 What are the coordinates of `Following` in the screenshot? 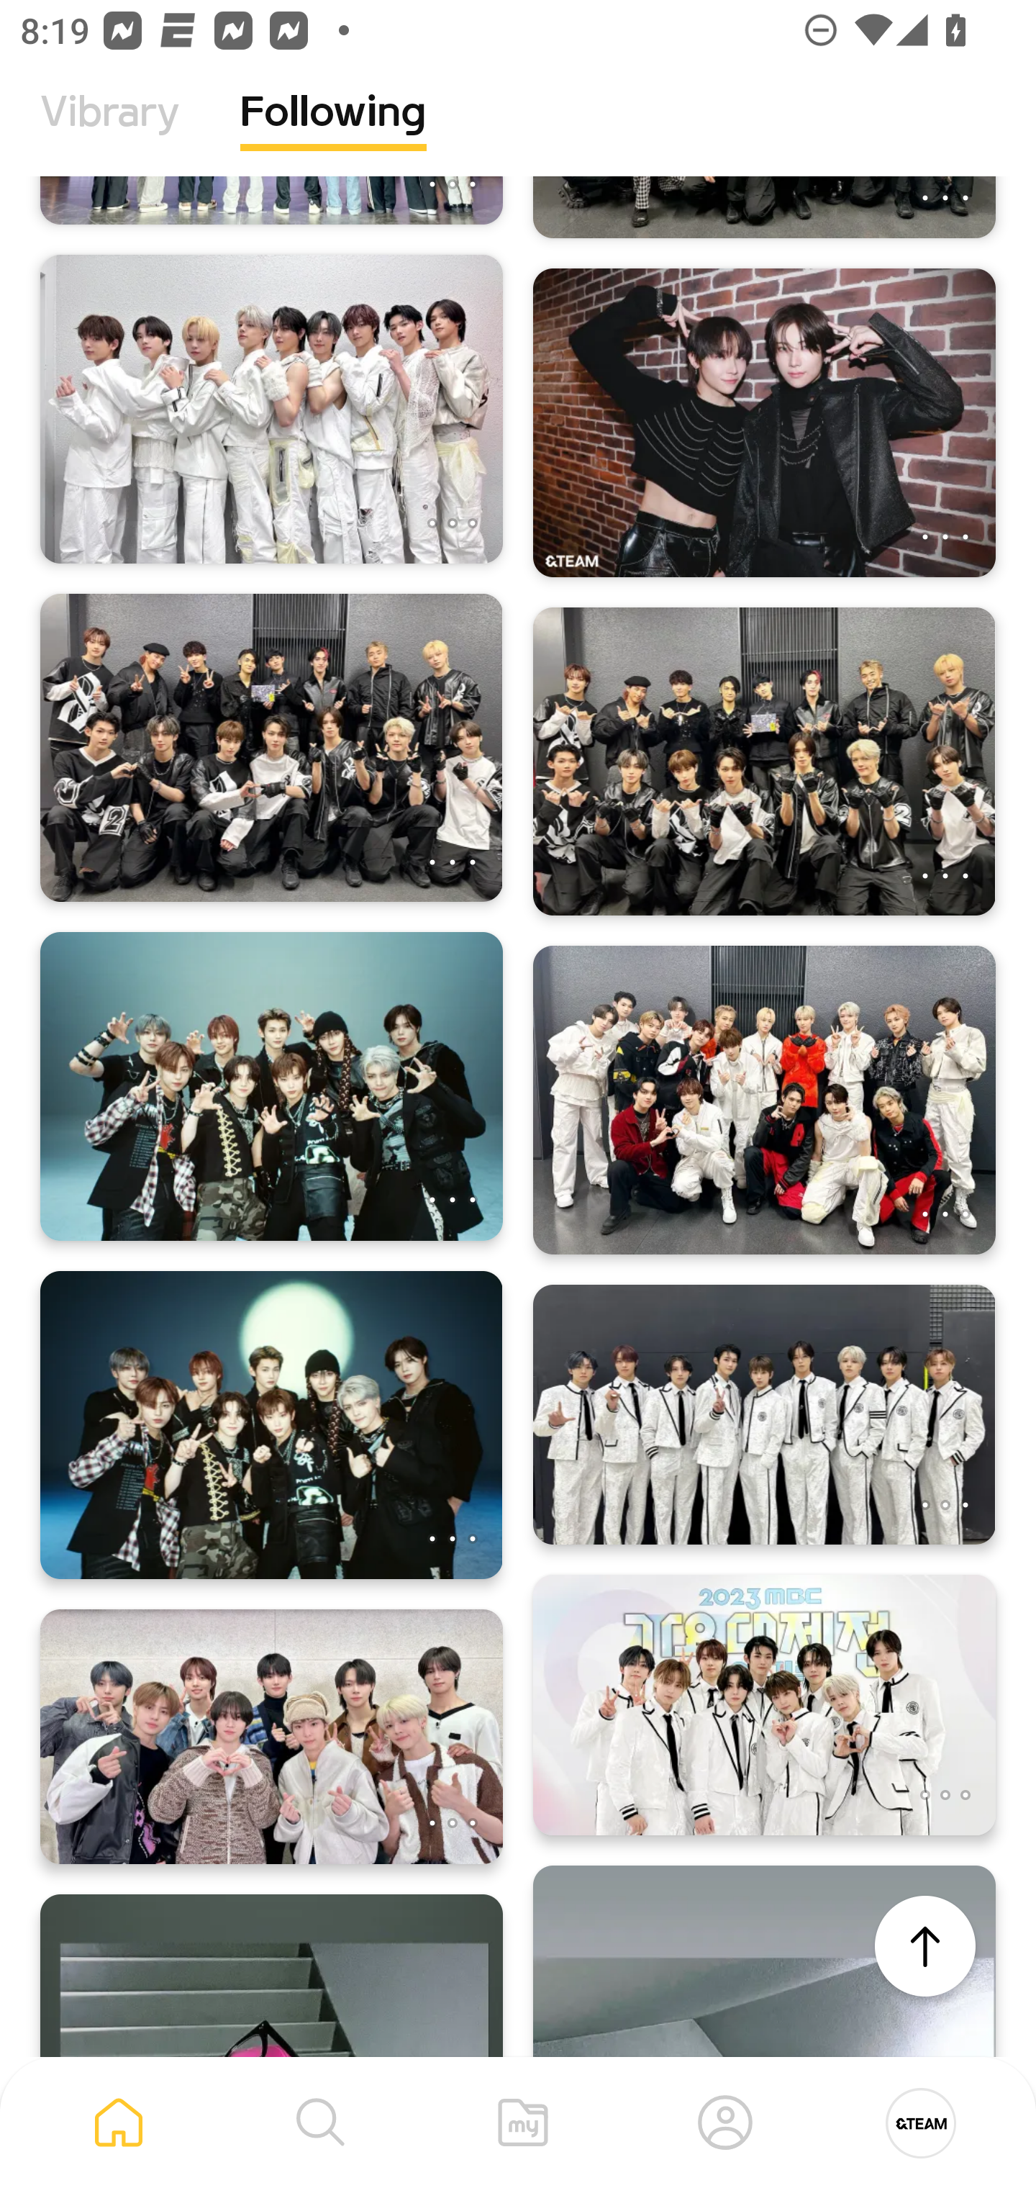 It's located at (334, 133).